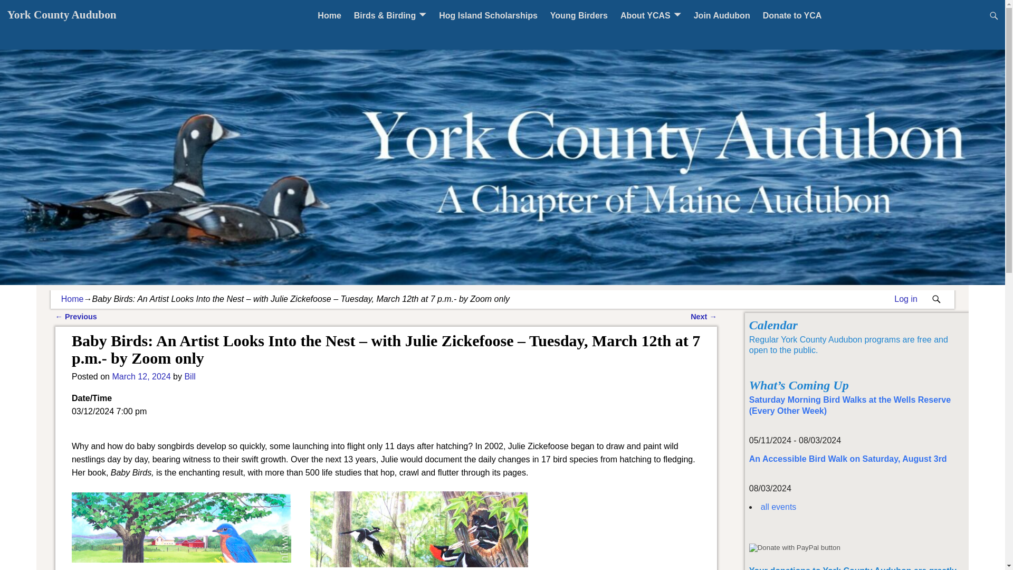  What do you see at coordinates (329, 15) in the screenshot?
I see `Home` at bounding box center [329, 15].